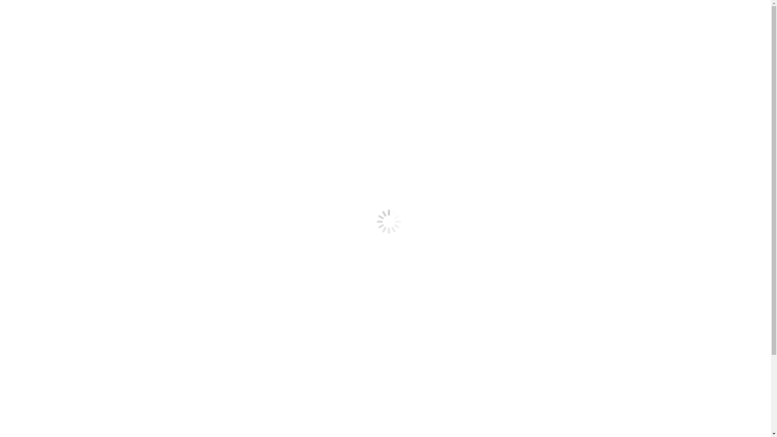 The image size is (777, 437). Describe the element at coordinates (54, 169) in the screenshot. I see `TORNOOIEN` at that location.